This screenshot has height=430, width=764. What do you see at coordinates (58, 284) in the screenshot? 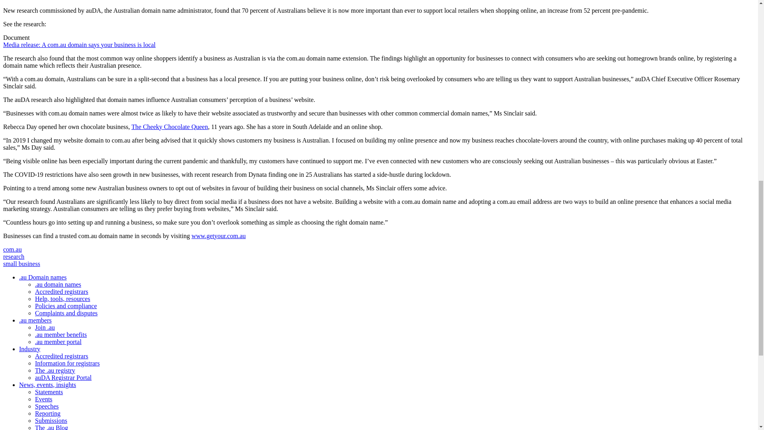
I see `Learn about the different namespaces in .au` at bounding box center [58, 284].